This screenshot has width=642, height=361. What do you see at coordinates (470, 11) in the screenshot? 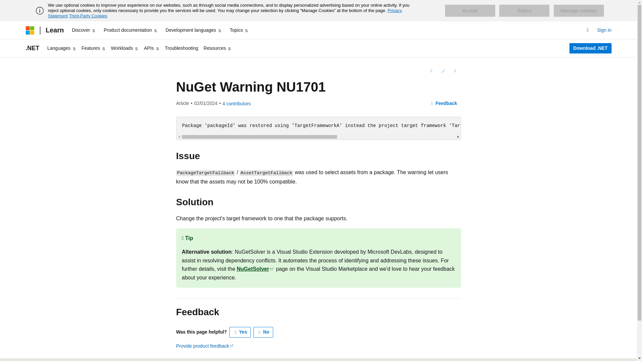
I see `Accept` at bounding box center [470, 11].